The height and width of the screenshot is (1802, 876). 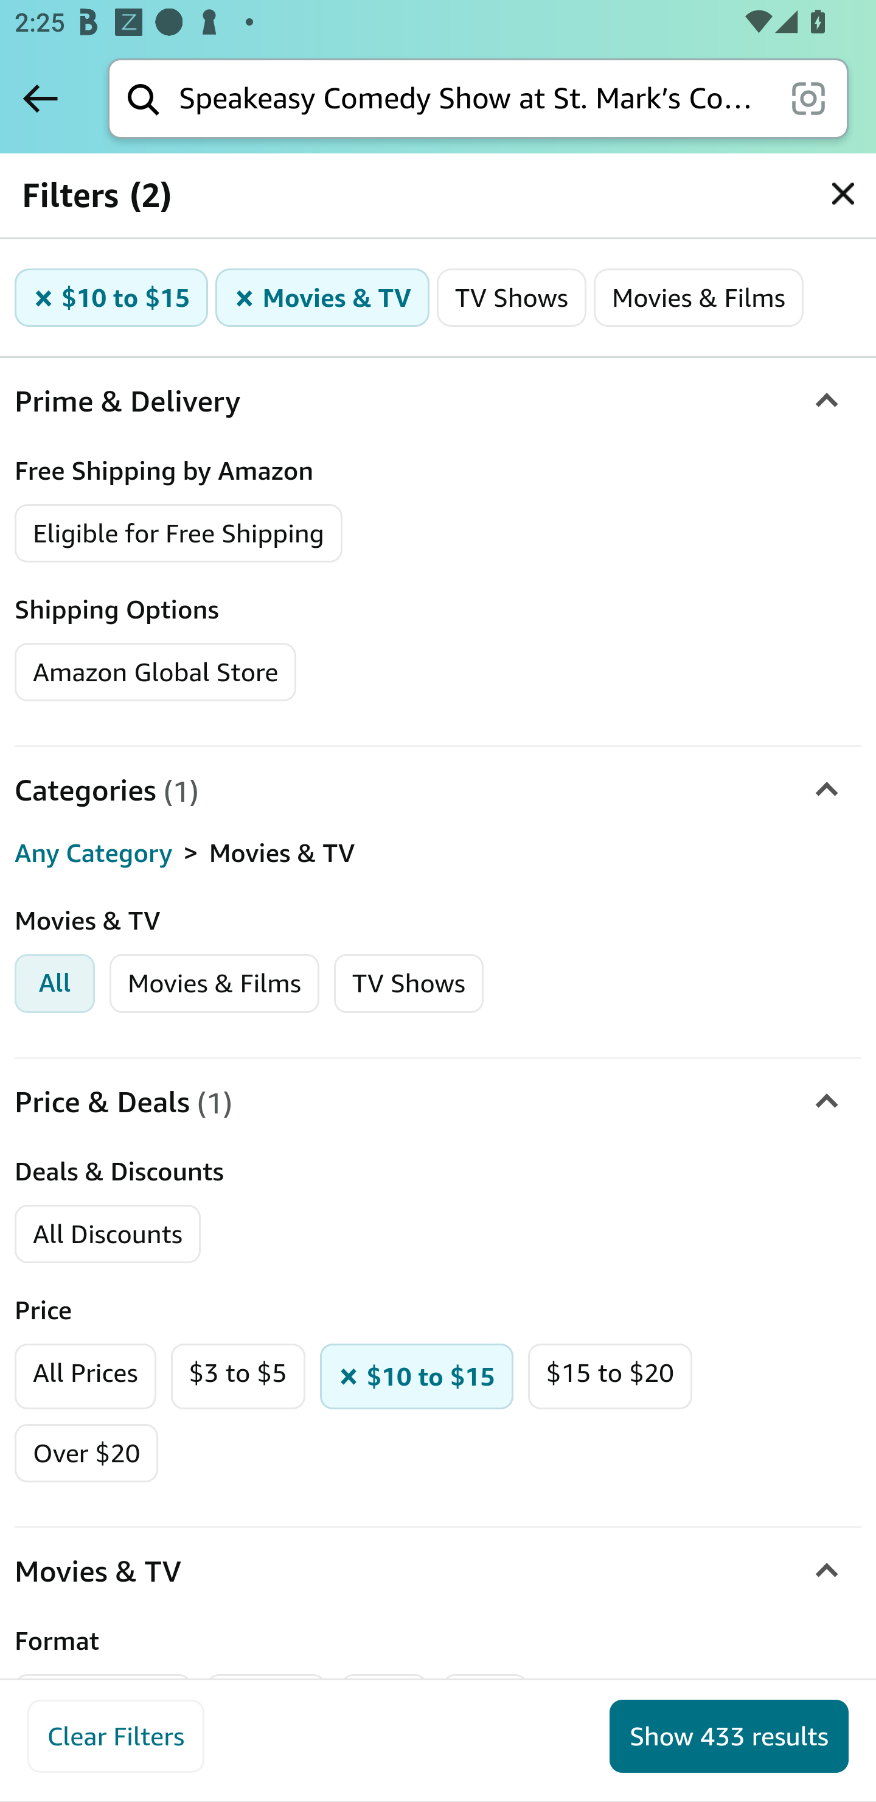 What do you see at coordinates (85, 1376) in the screenshot?
I see `All Prices` at bounding box center [85, 1376].